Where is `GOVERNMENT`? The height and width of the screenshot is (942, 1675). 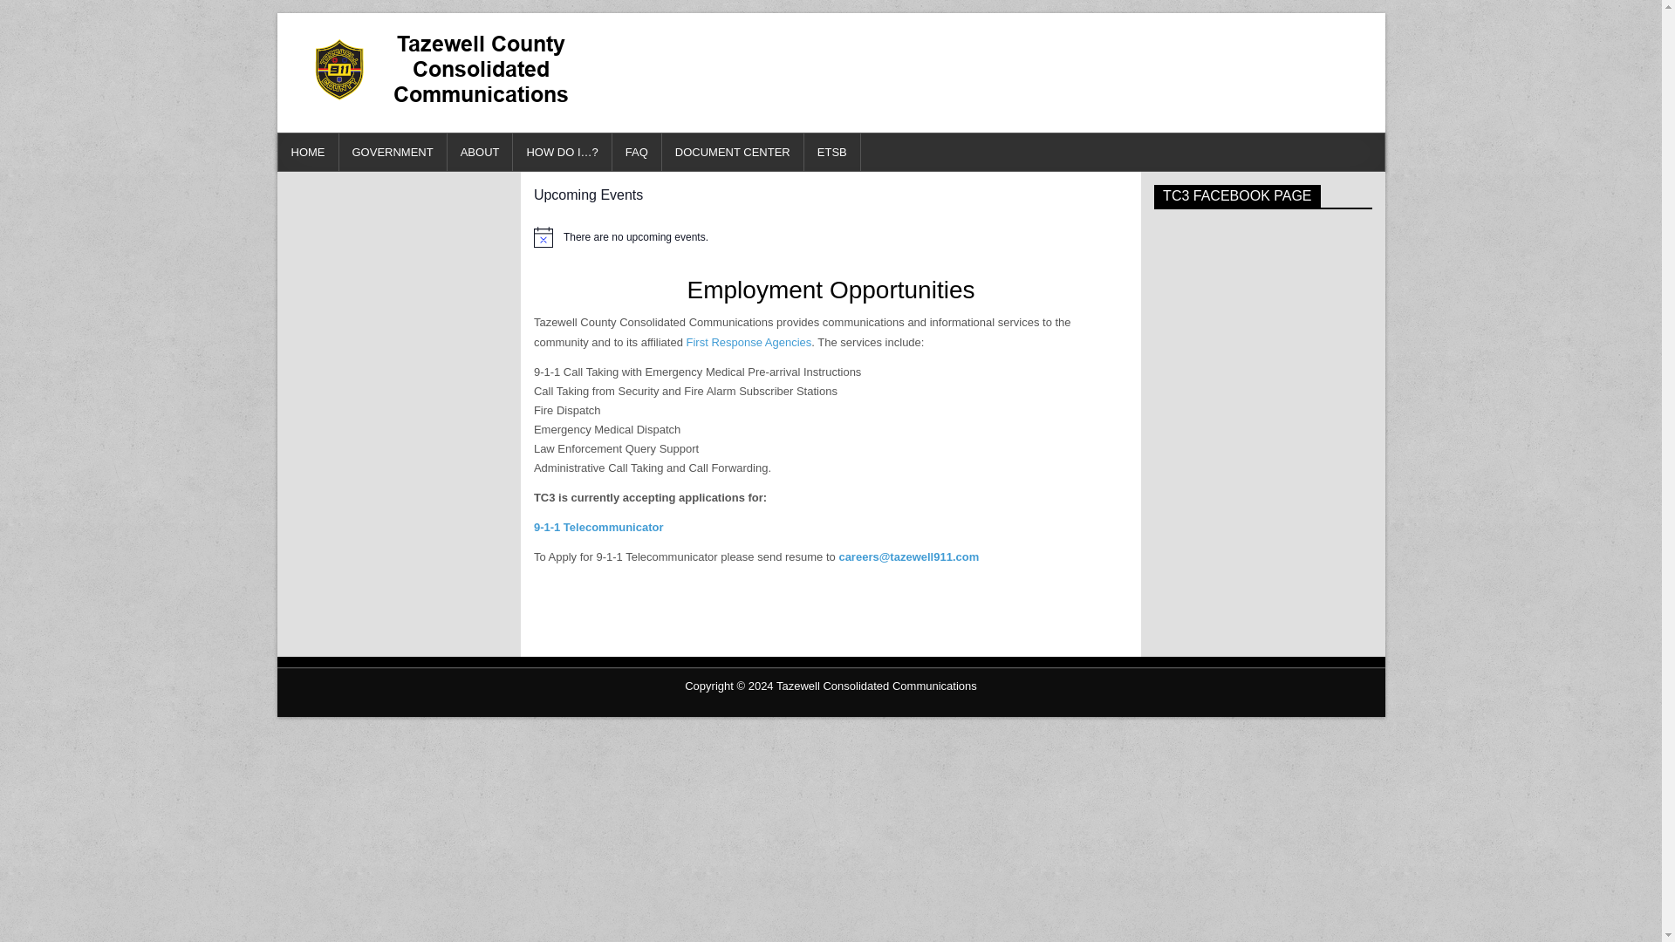
GOVERNMENT is located at coordinates (393, 152).